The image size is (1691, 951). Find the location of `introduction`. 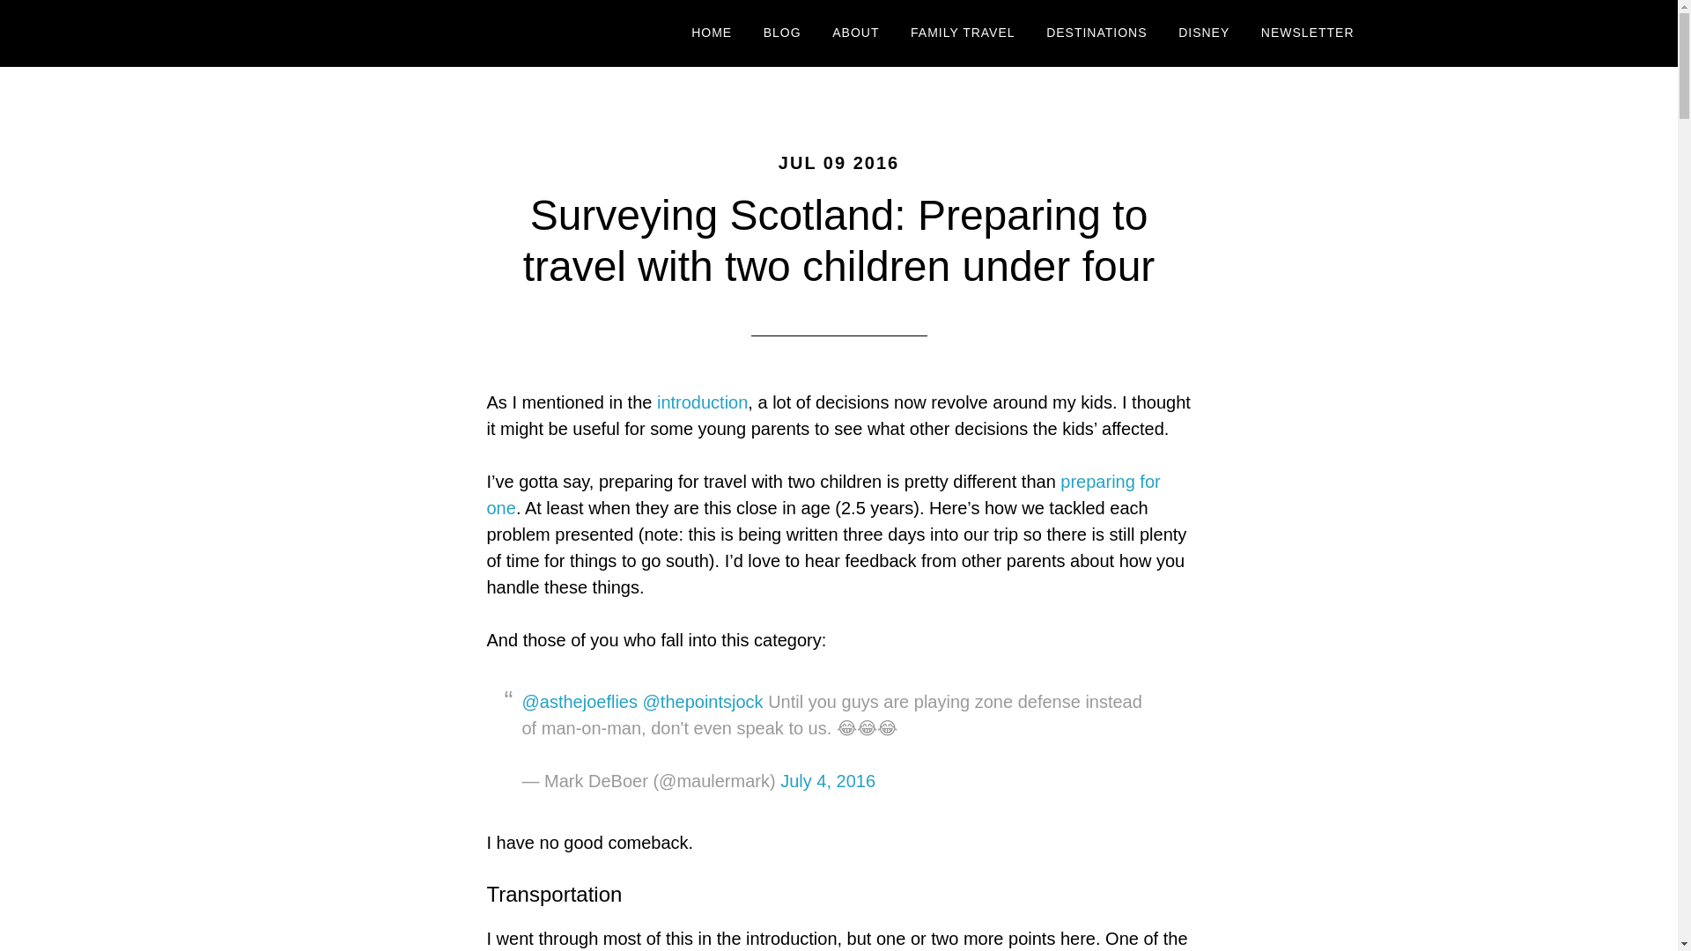

introduction is located at coordinates (702, 402).